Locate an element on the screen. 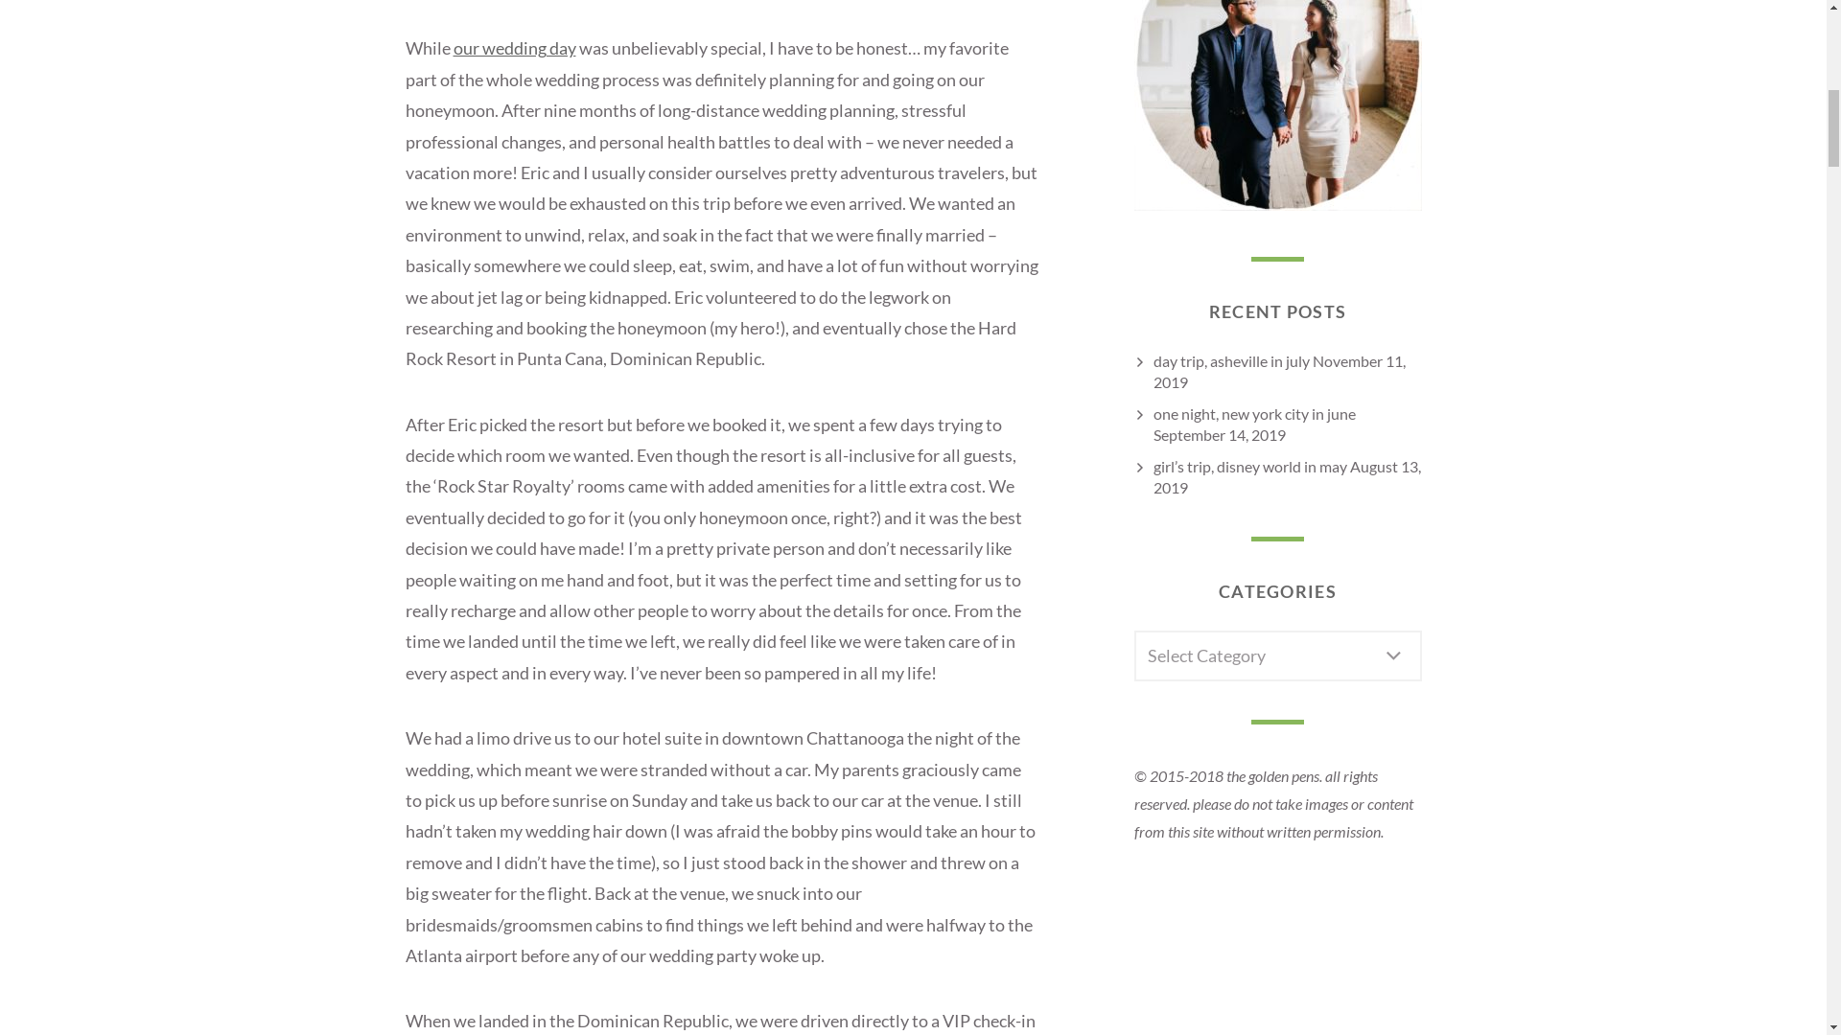 This screenshot has height=1035, width=1841. our wedding day is located at coordinates (514, 47).